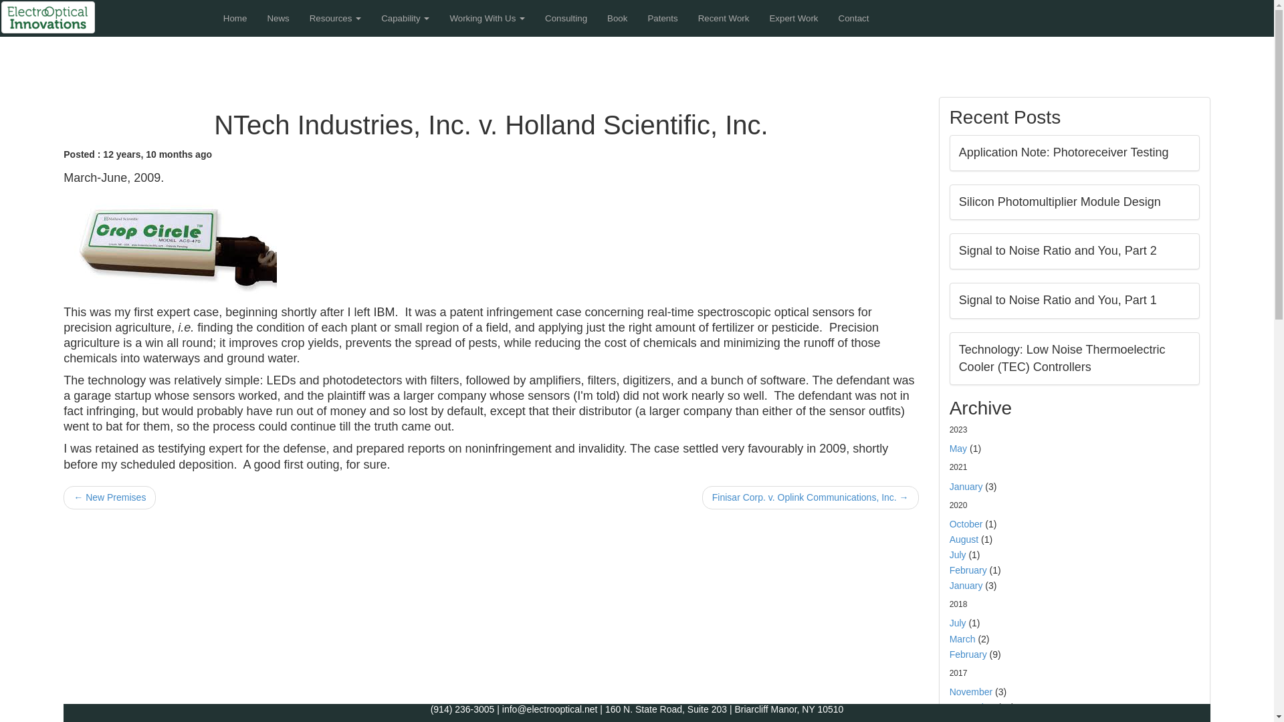 This screenshot has height=722, width=1284. Describe the element at coordinates (724, 19) in the screenshot. I see `Recent Work` at that location.